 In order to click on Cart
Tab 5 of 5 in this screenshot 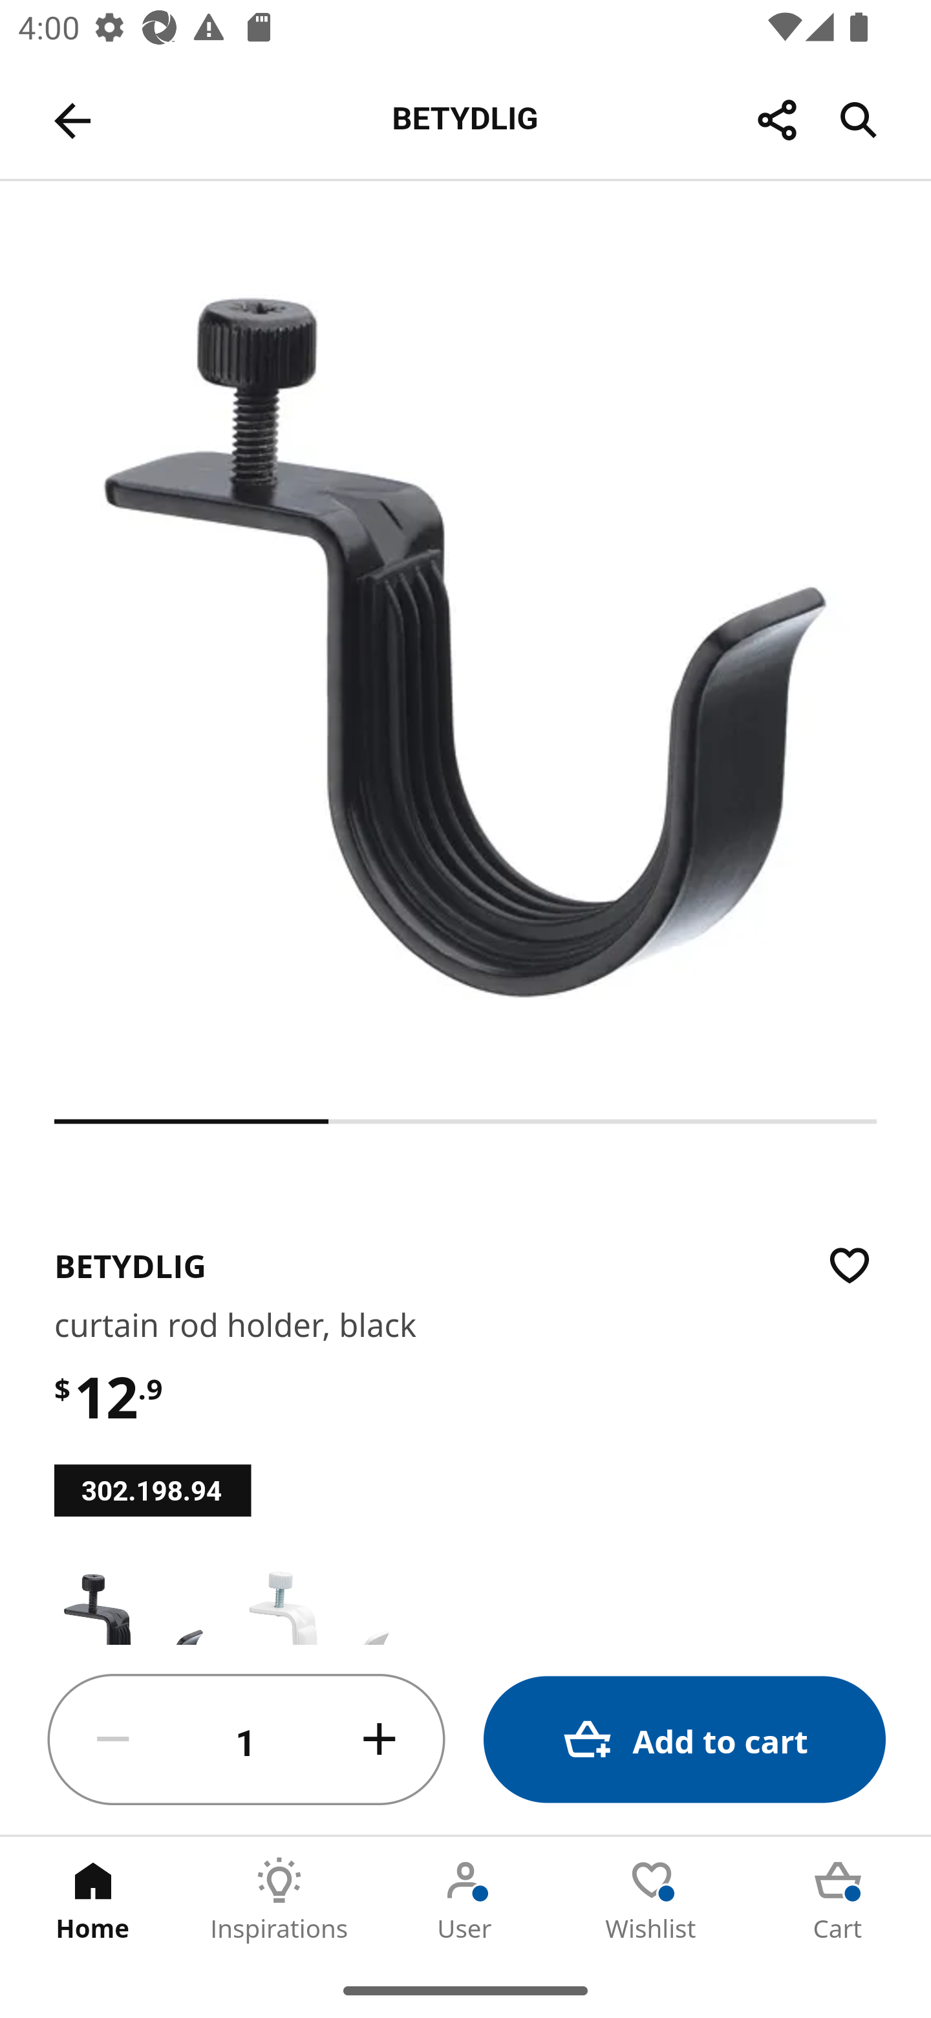, I will do `click(838, 1900)`.